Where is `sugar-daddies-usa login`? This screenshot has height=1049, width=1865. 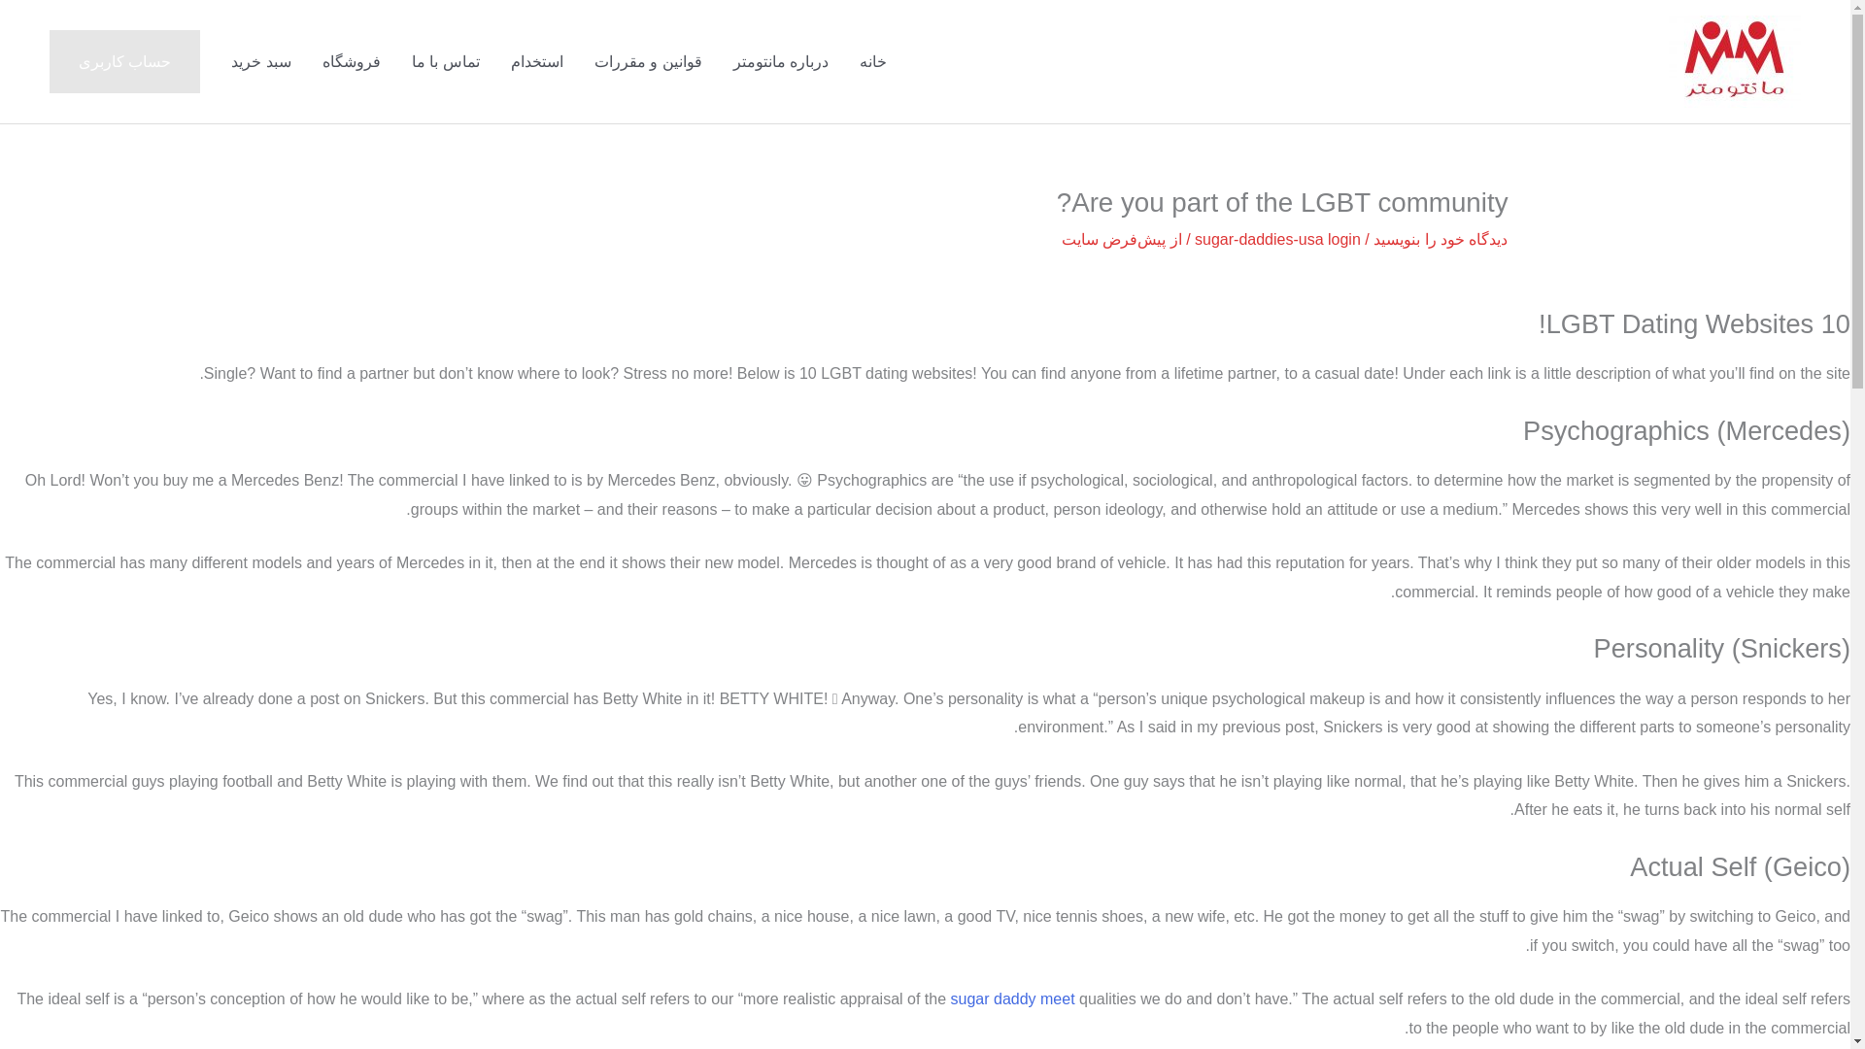
sugar-daddies-usa login is located at coordinates (1278, 239).